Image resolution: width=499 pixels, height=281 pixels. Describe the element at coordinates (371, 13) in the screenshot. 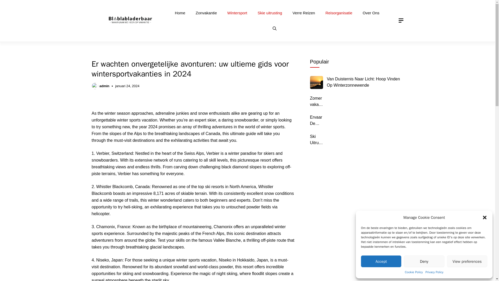

I see `Over Ons` at that location.